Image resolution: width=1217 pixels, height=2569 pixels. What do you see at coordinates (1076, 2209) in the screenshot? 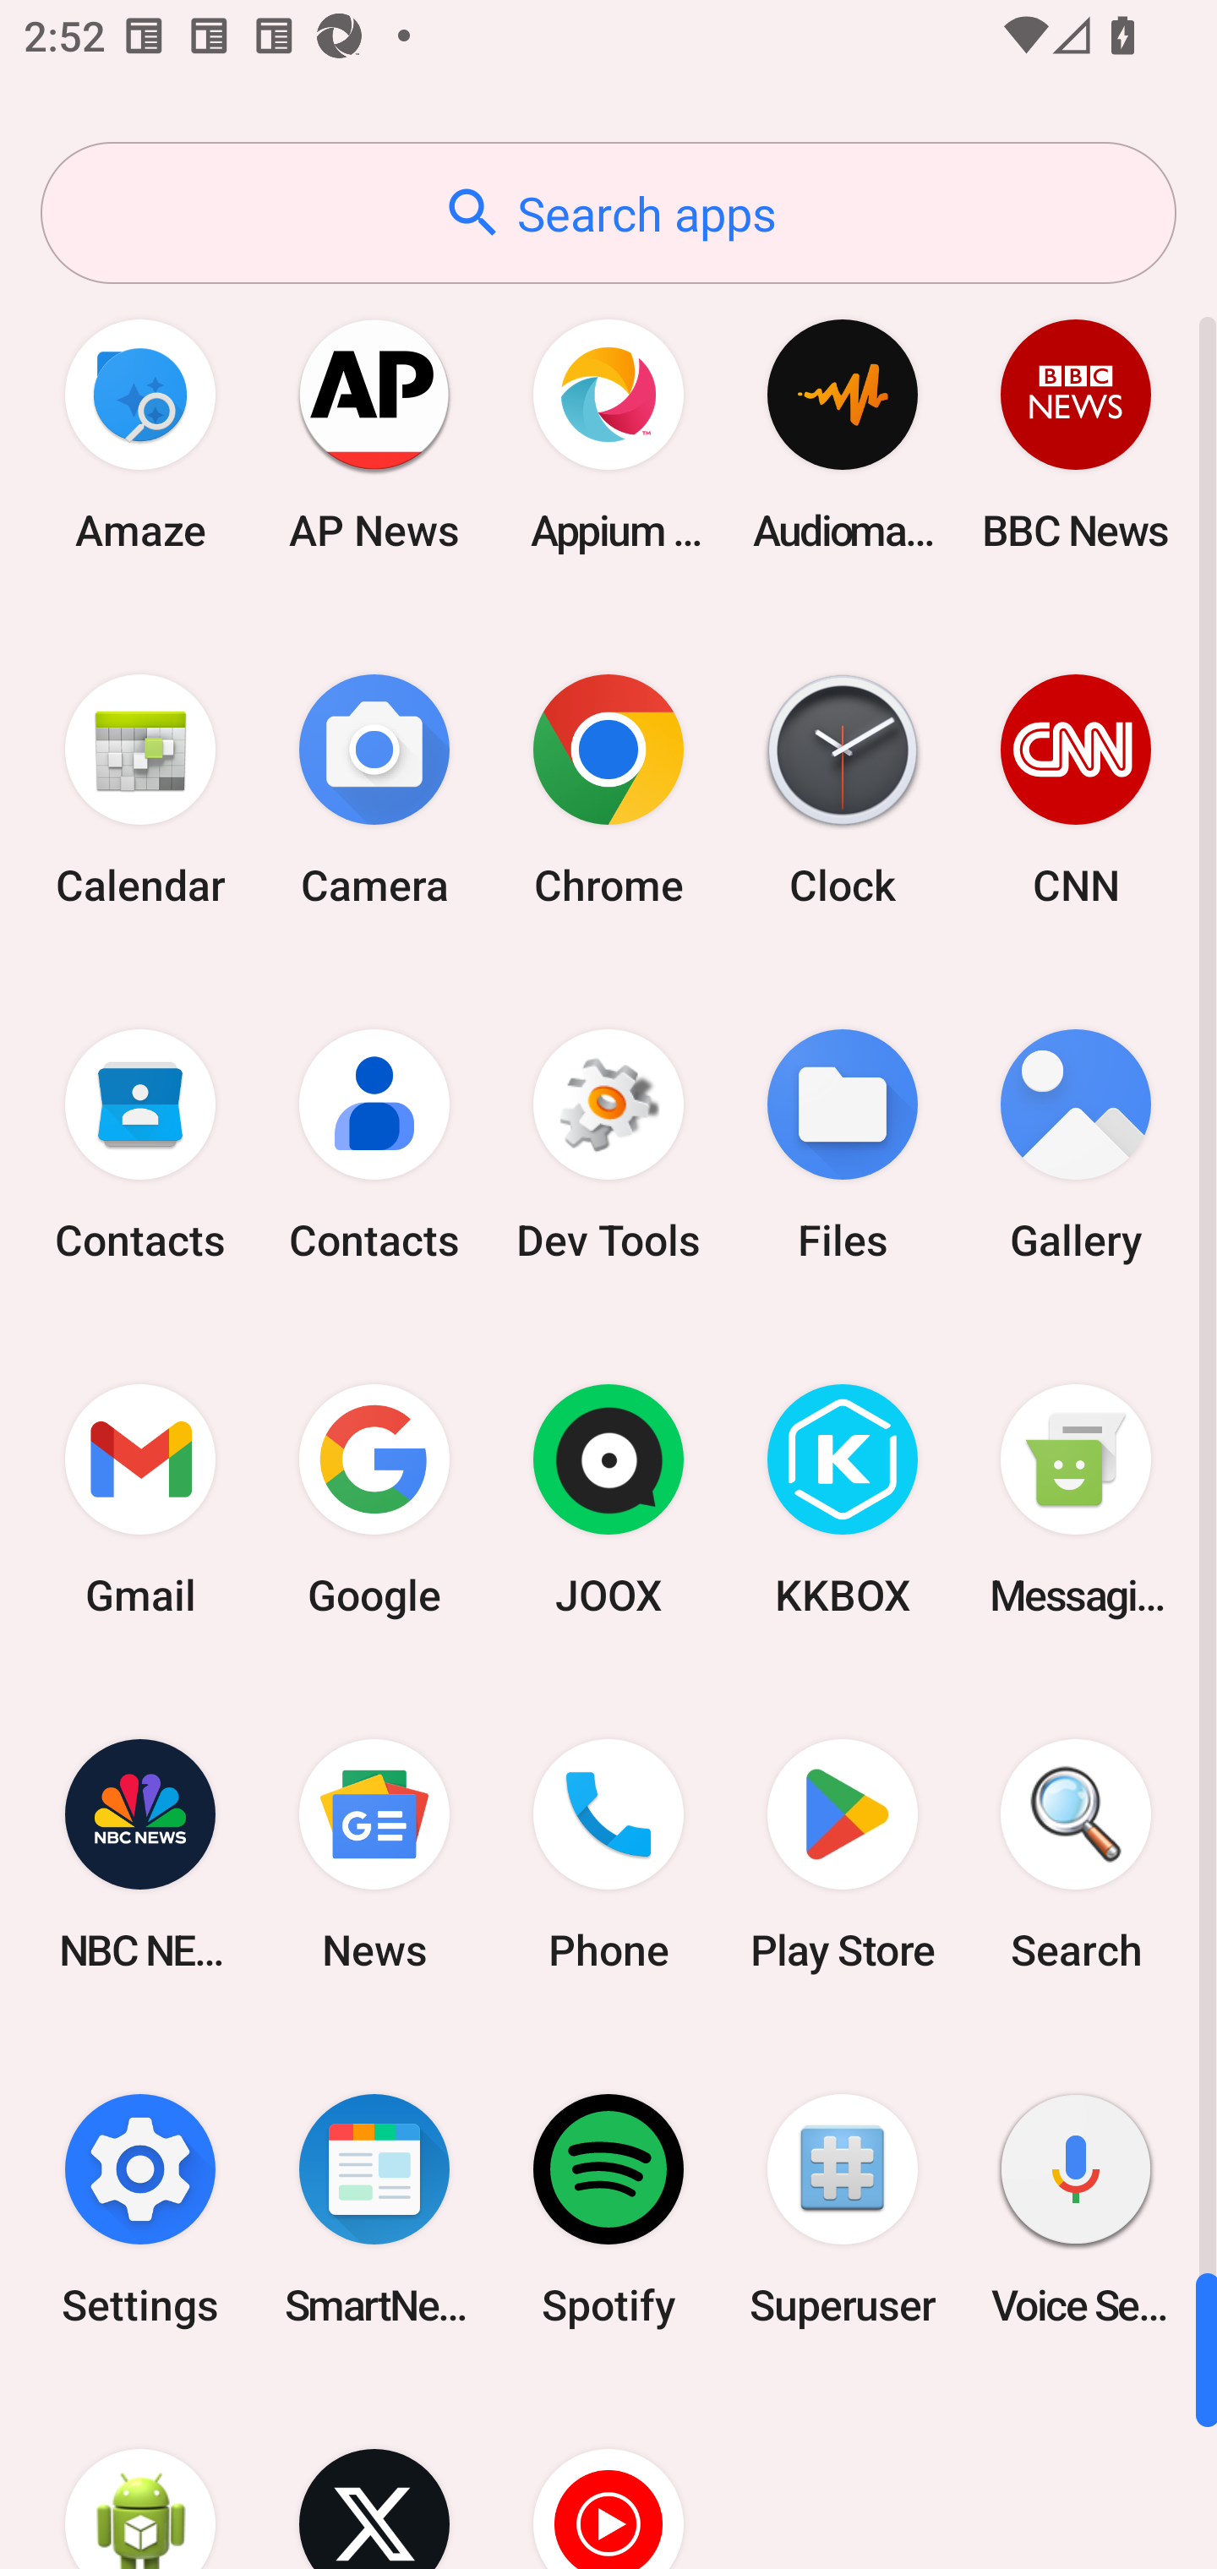
I see `Voice Search` at bounding box center [1076, 2209].